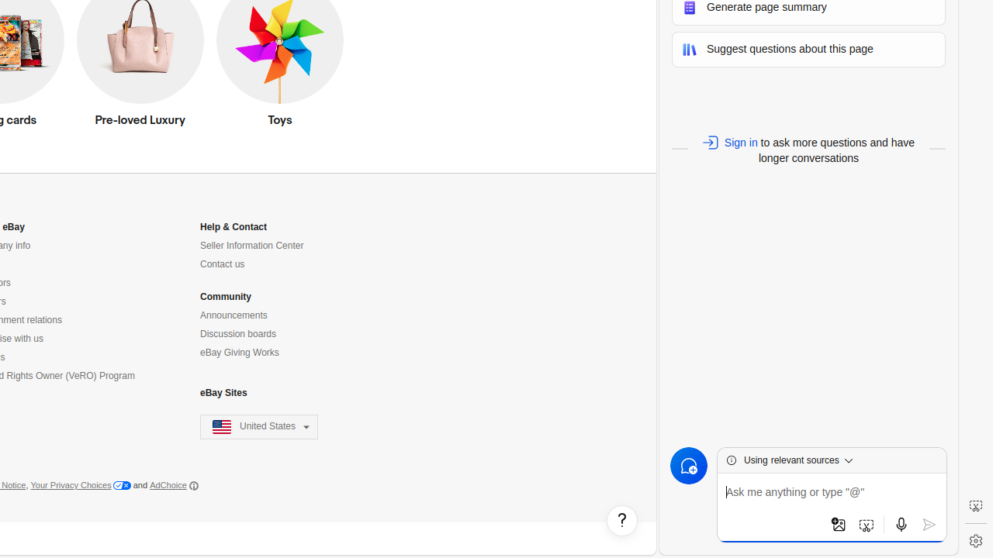 Image resolution: width=993 pixels, height=558 pixels. I want to click on Screenshot, so click(976, 506).